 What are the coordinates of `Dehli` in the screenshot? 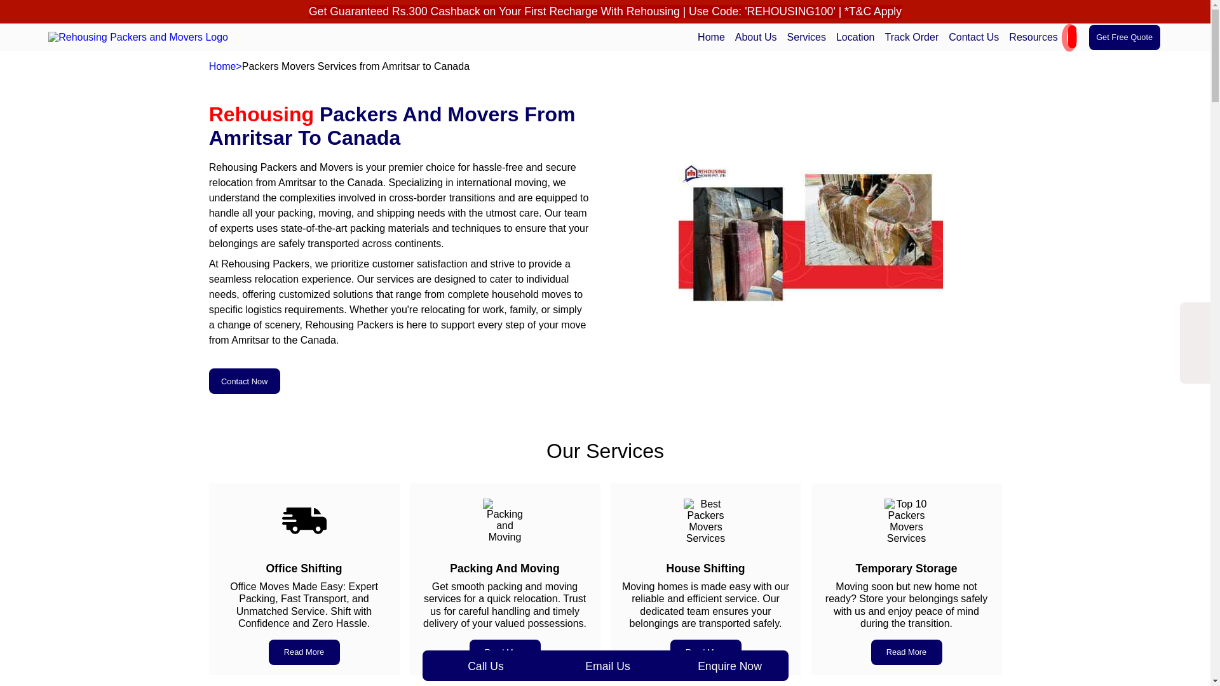 It's located at (855, 52).